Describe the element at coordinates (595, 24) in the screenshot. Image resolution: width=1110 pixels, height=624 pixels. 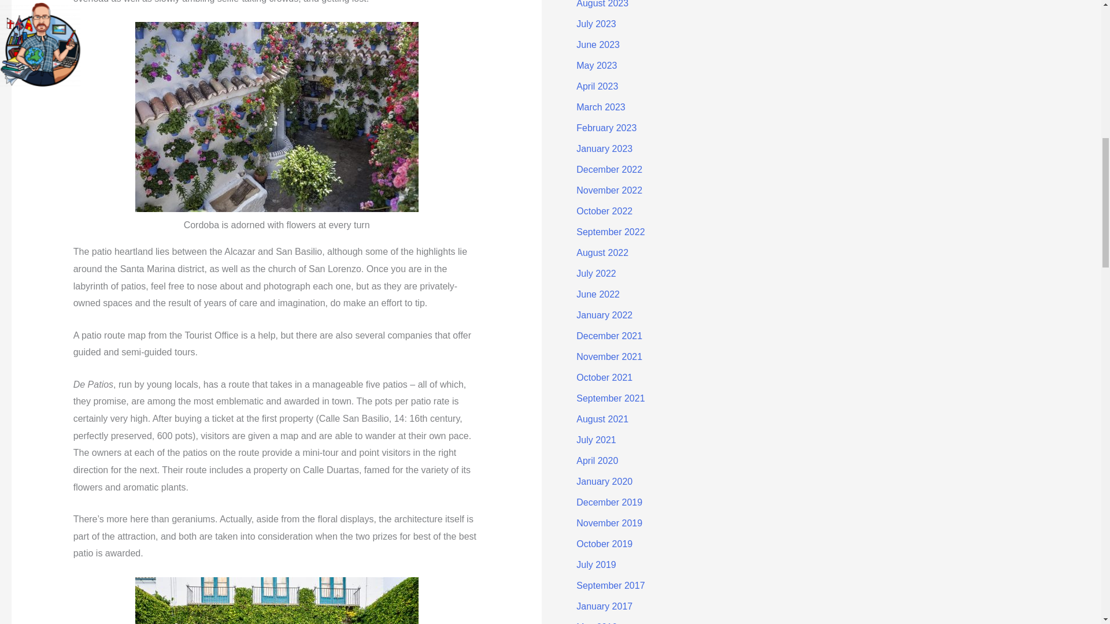
I see `July 2023` at that location.